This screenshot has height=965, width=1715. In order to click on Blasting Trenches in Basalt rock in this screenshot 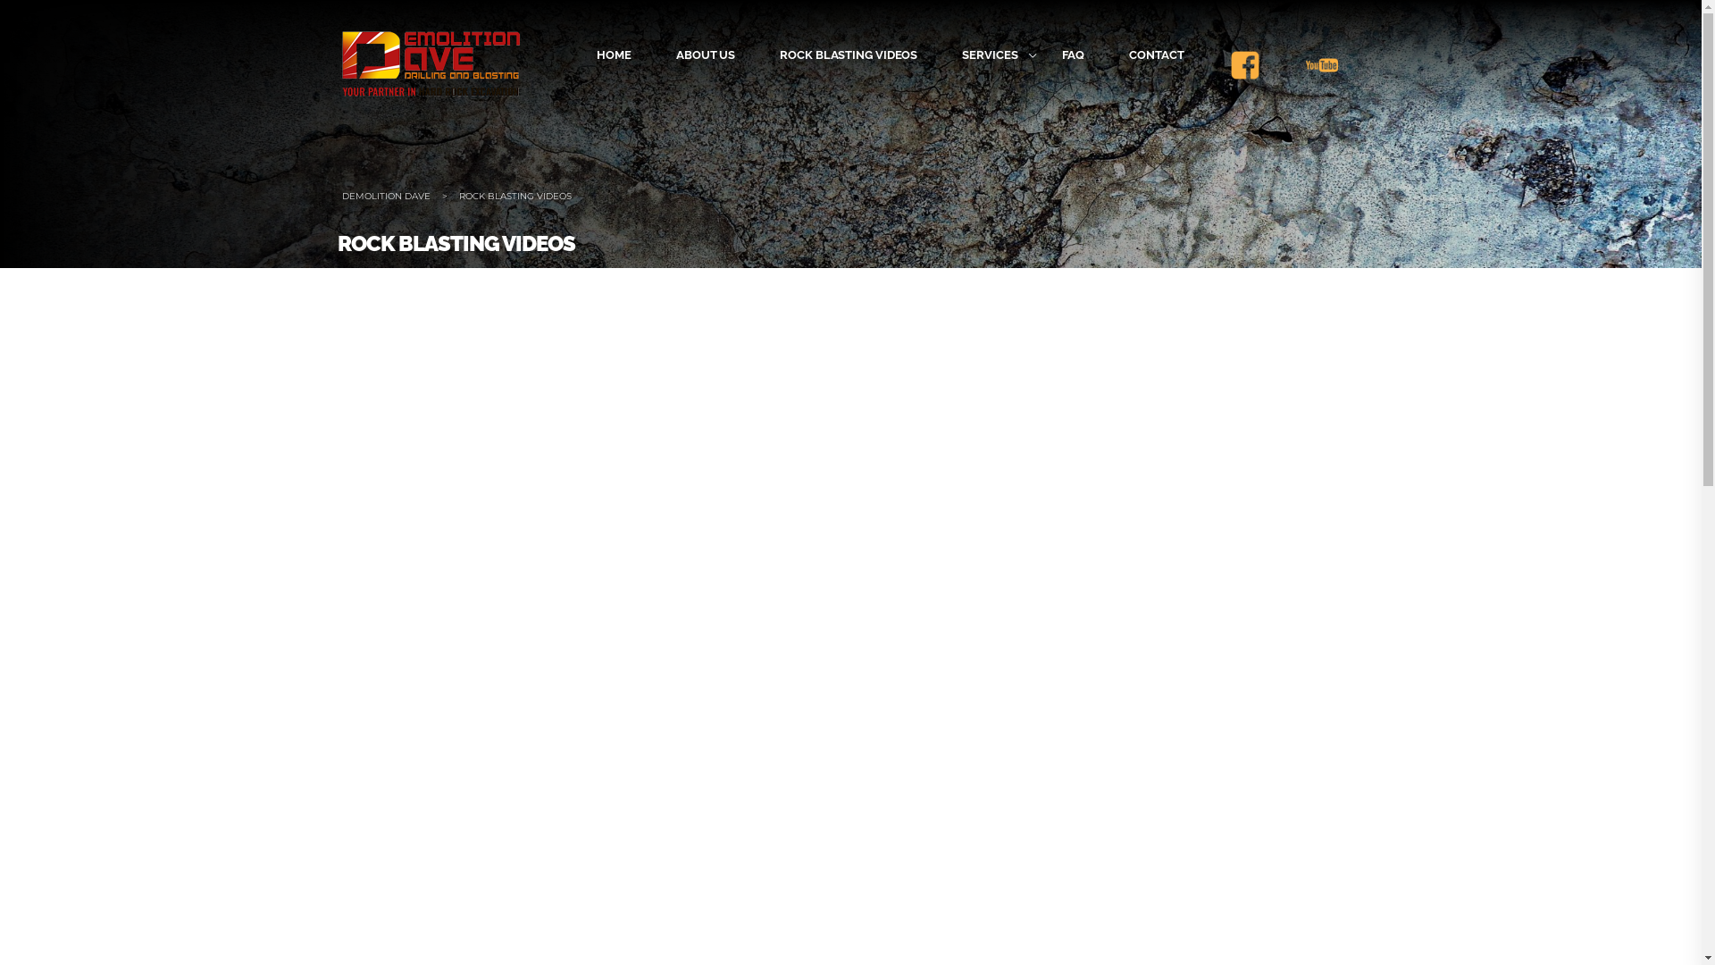, I will do `click(850, 474)`.